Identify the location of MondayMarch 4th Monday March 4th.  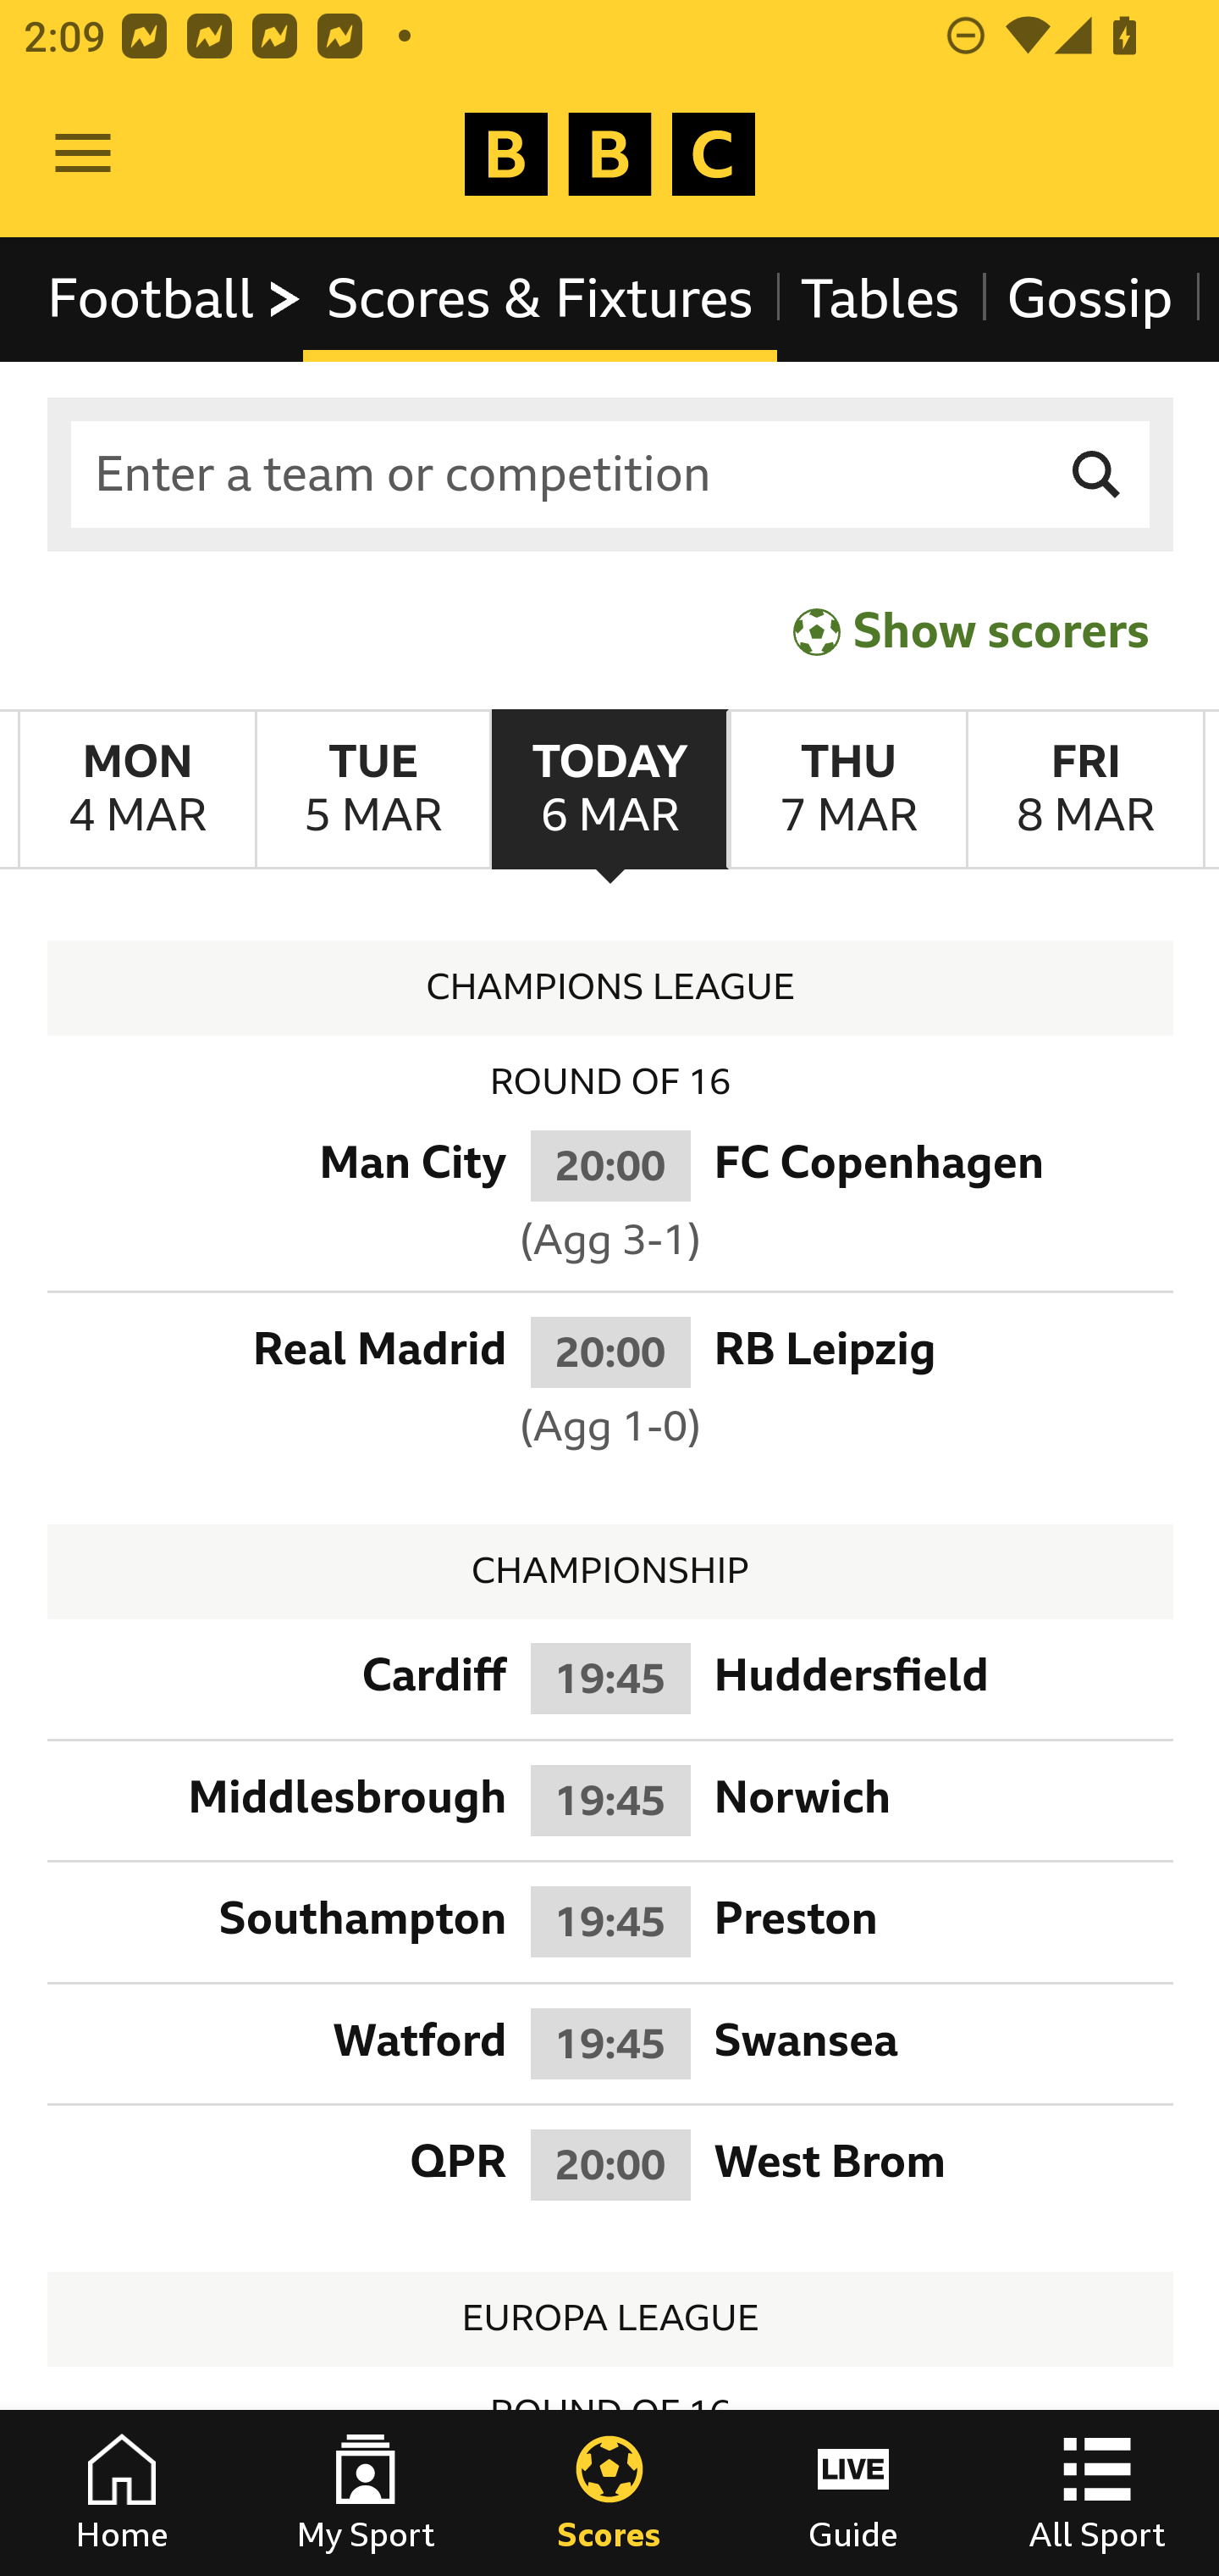
(137, 790).